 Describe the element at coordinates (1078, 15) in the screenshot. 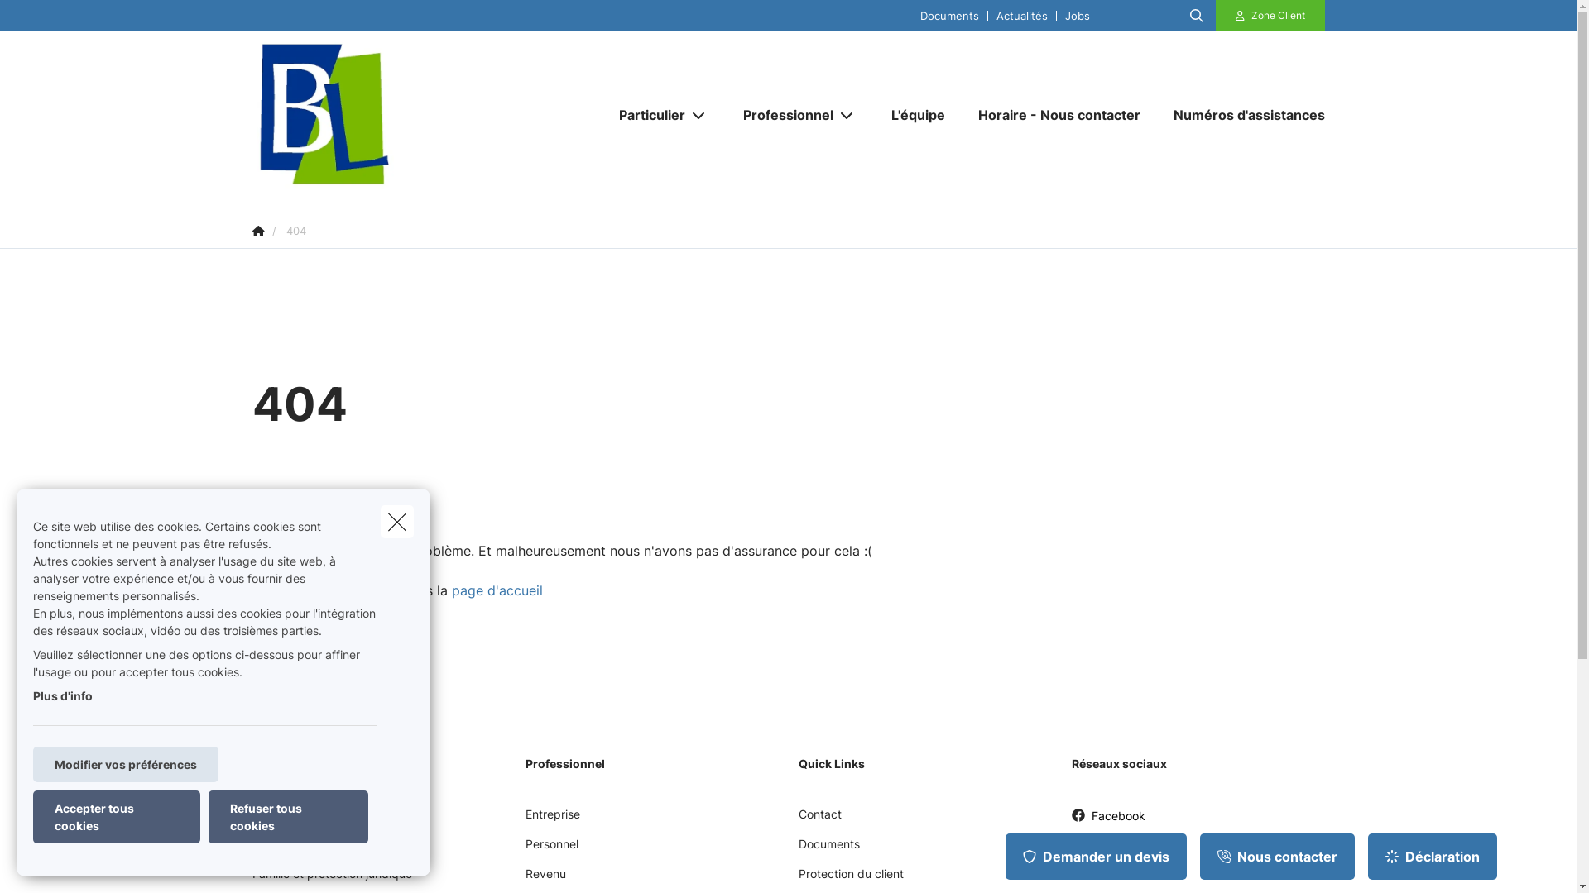

I see `Jobs` at that location.